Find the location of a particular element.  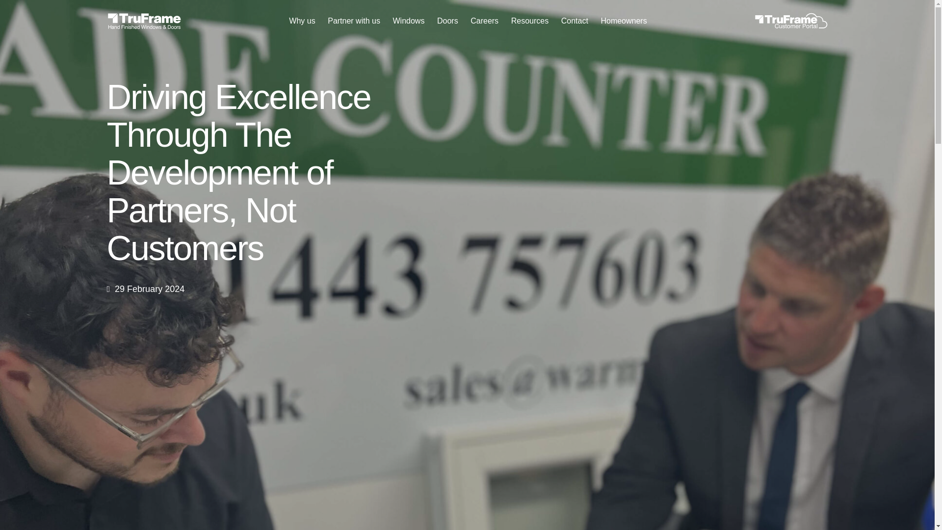

Careers is located at coordinates (484, 21).